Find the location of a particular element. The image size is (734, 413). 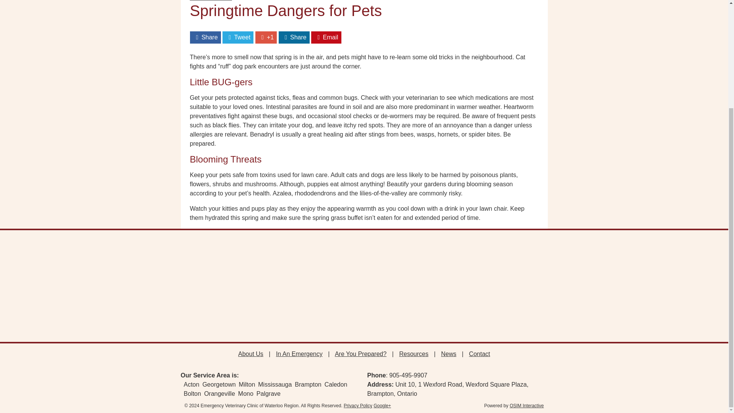

Tweet is located at coordinates (238, 37).